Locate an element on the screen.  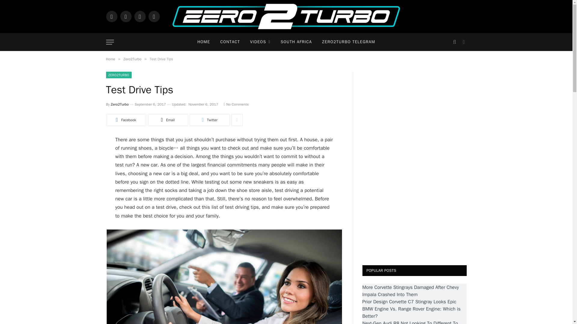
VIDEOS is located at coordinates (260, 42).